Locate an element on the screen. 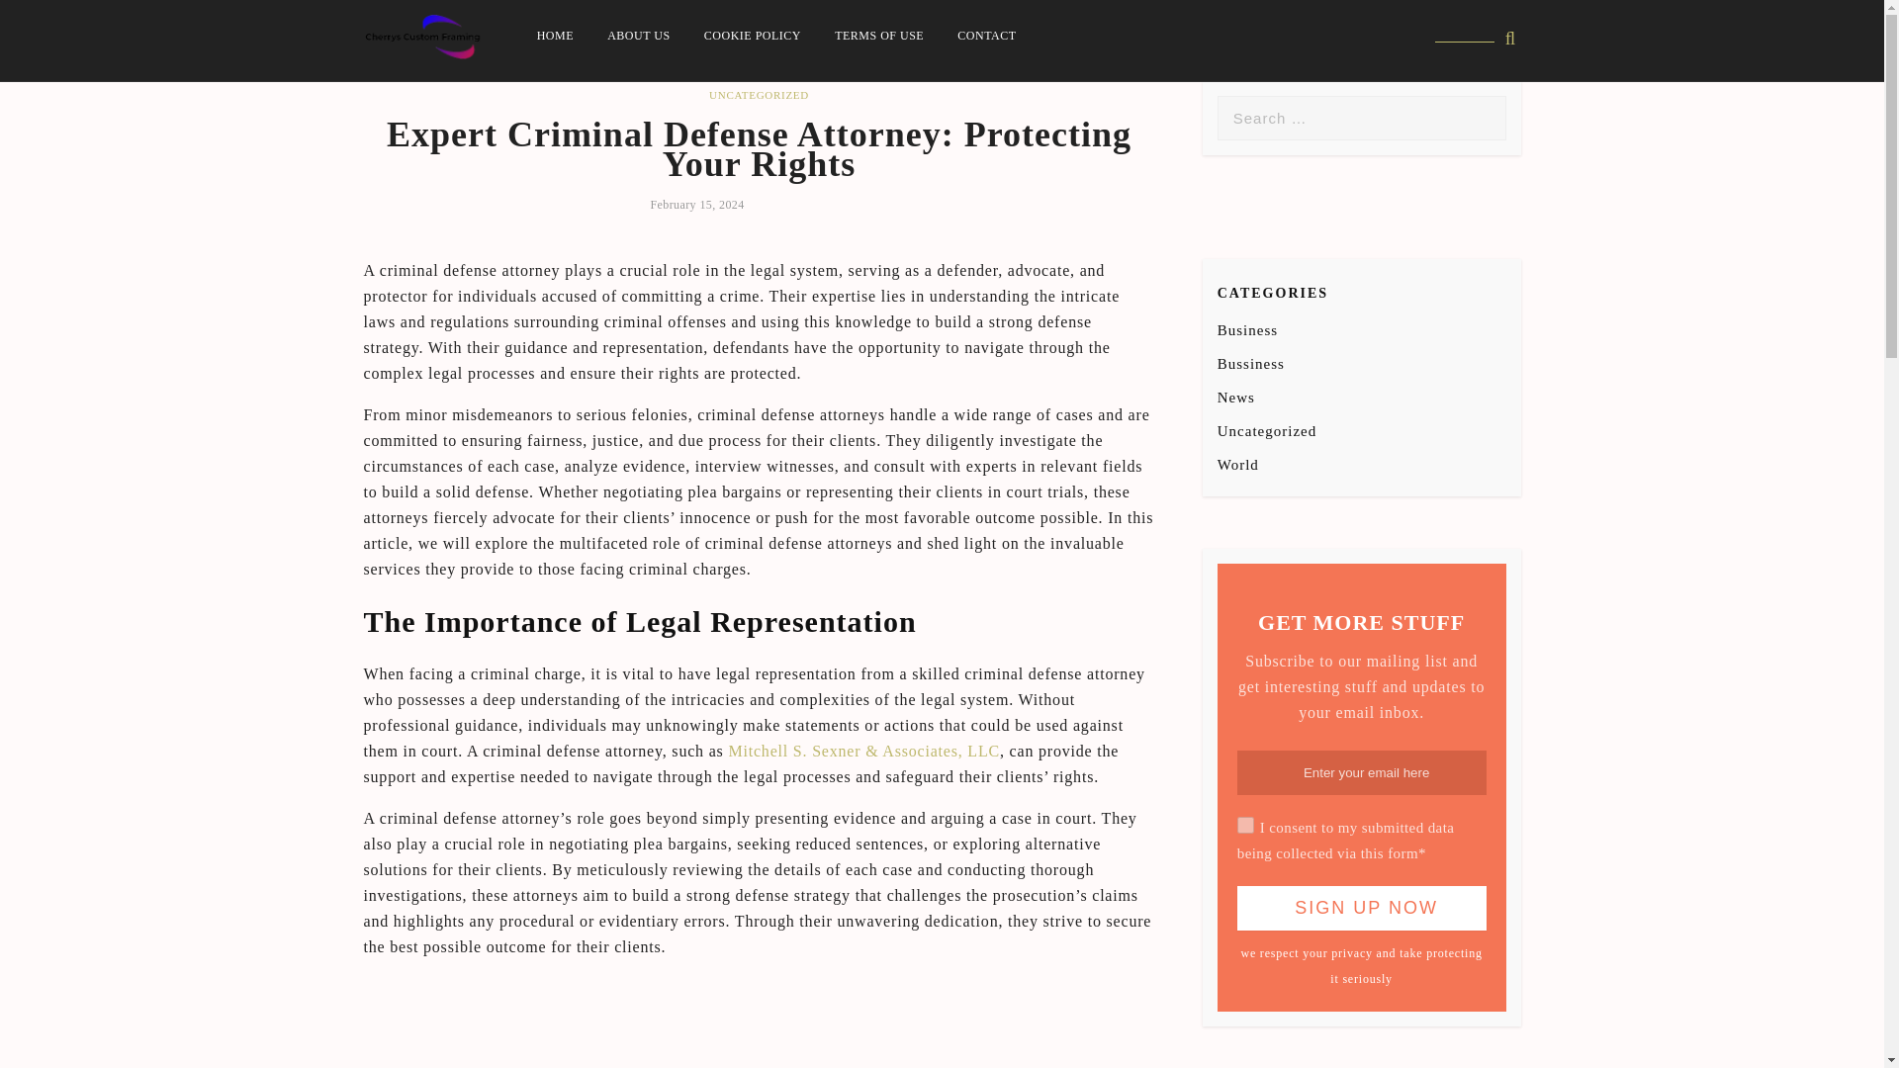 The height and width of the screenshot is (1068, 1899). News is located at coordinates (1236, 398).